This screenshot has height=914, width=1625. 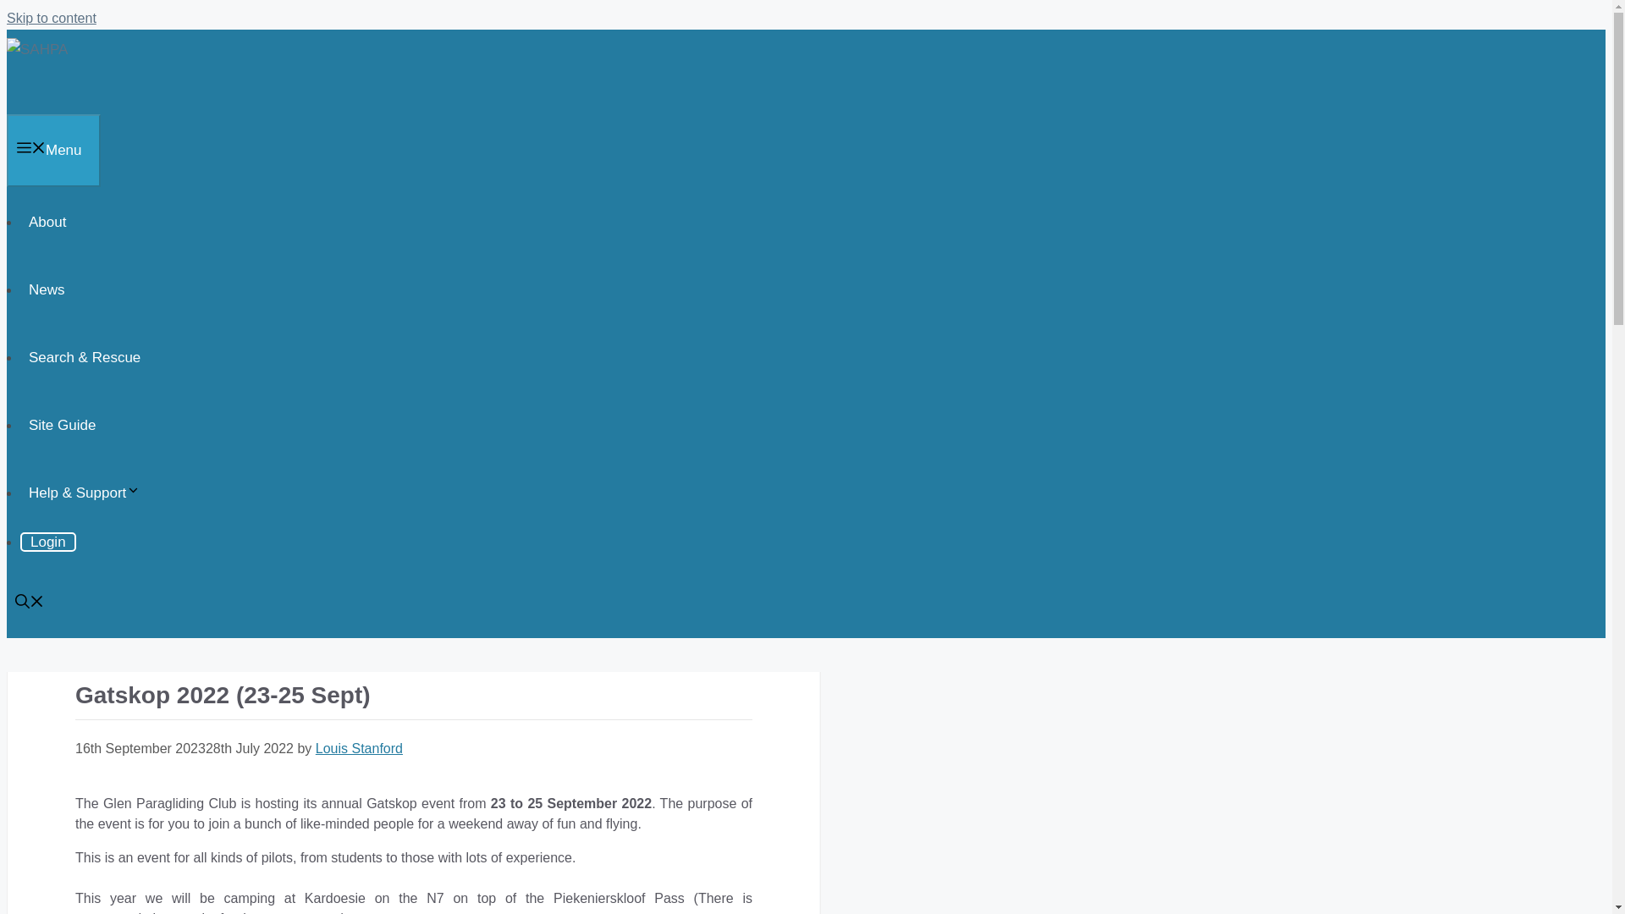 I want to click on Skip to content, so click(x=51, y=18).